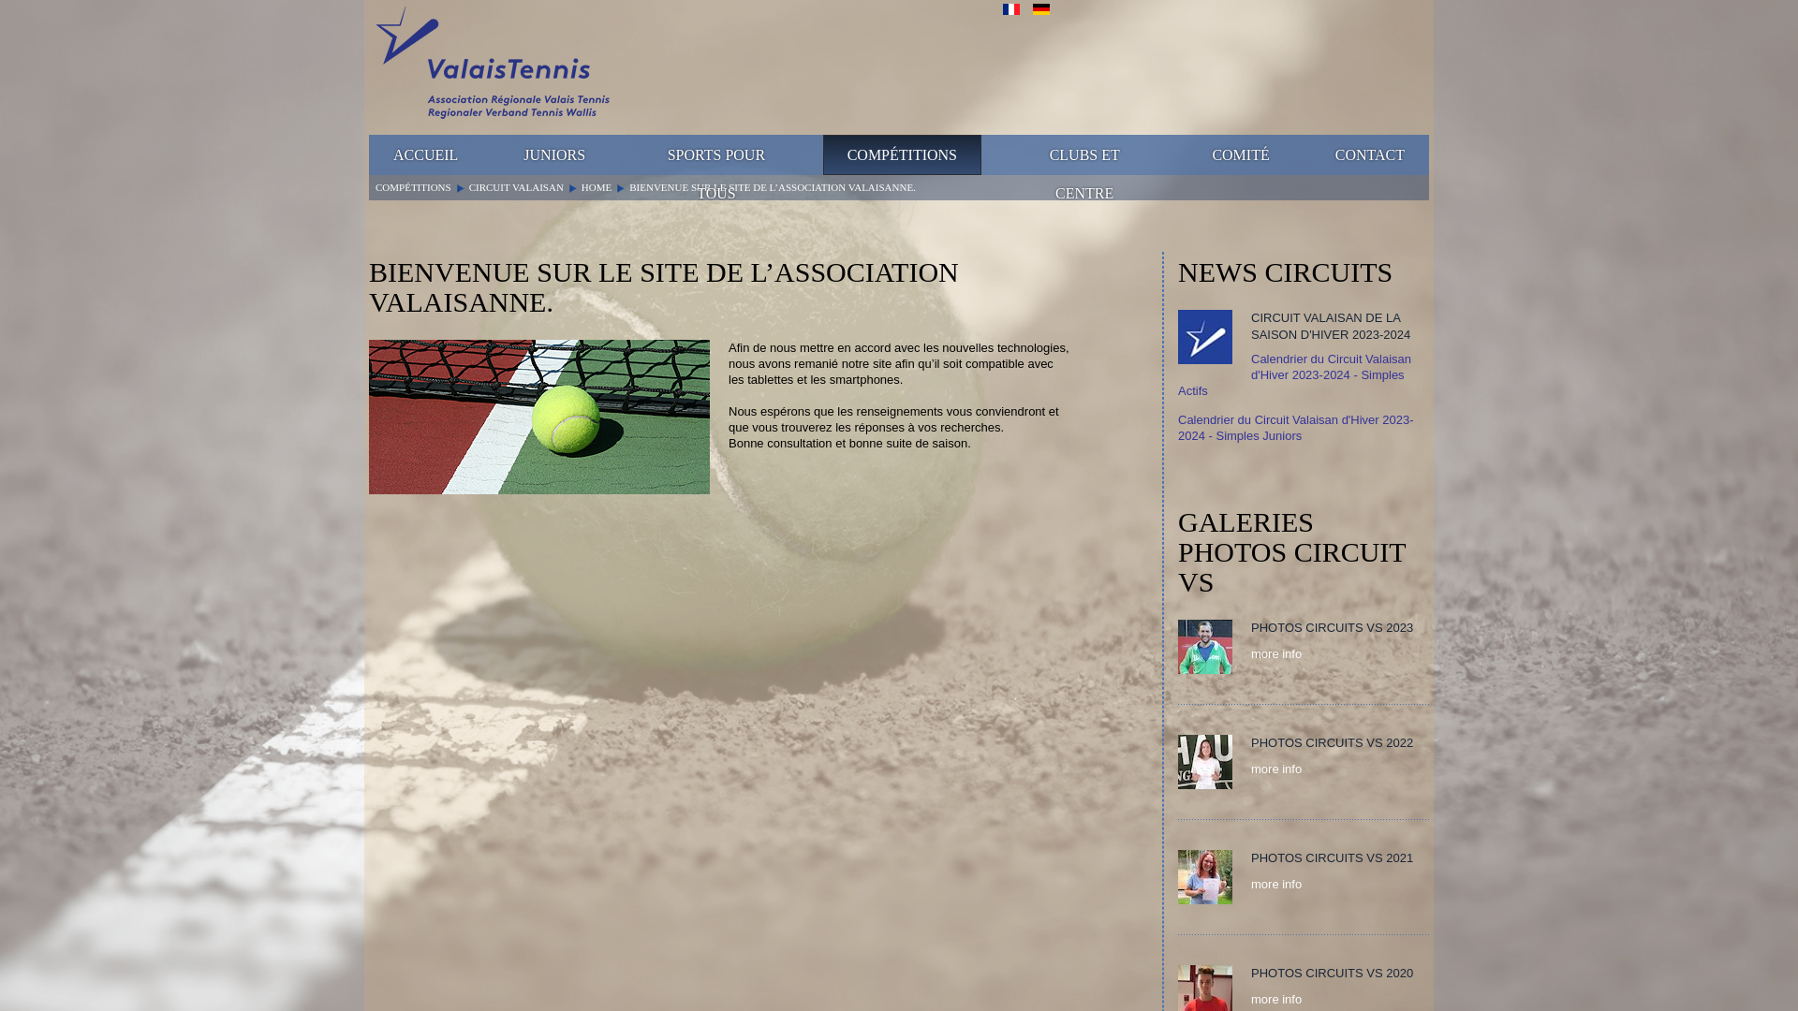  What do you see at coordinates (1084, 154) in the screenshot?
I see `CLUBS ET CENTRE` at bounding box center [1084, 154].